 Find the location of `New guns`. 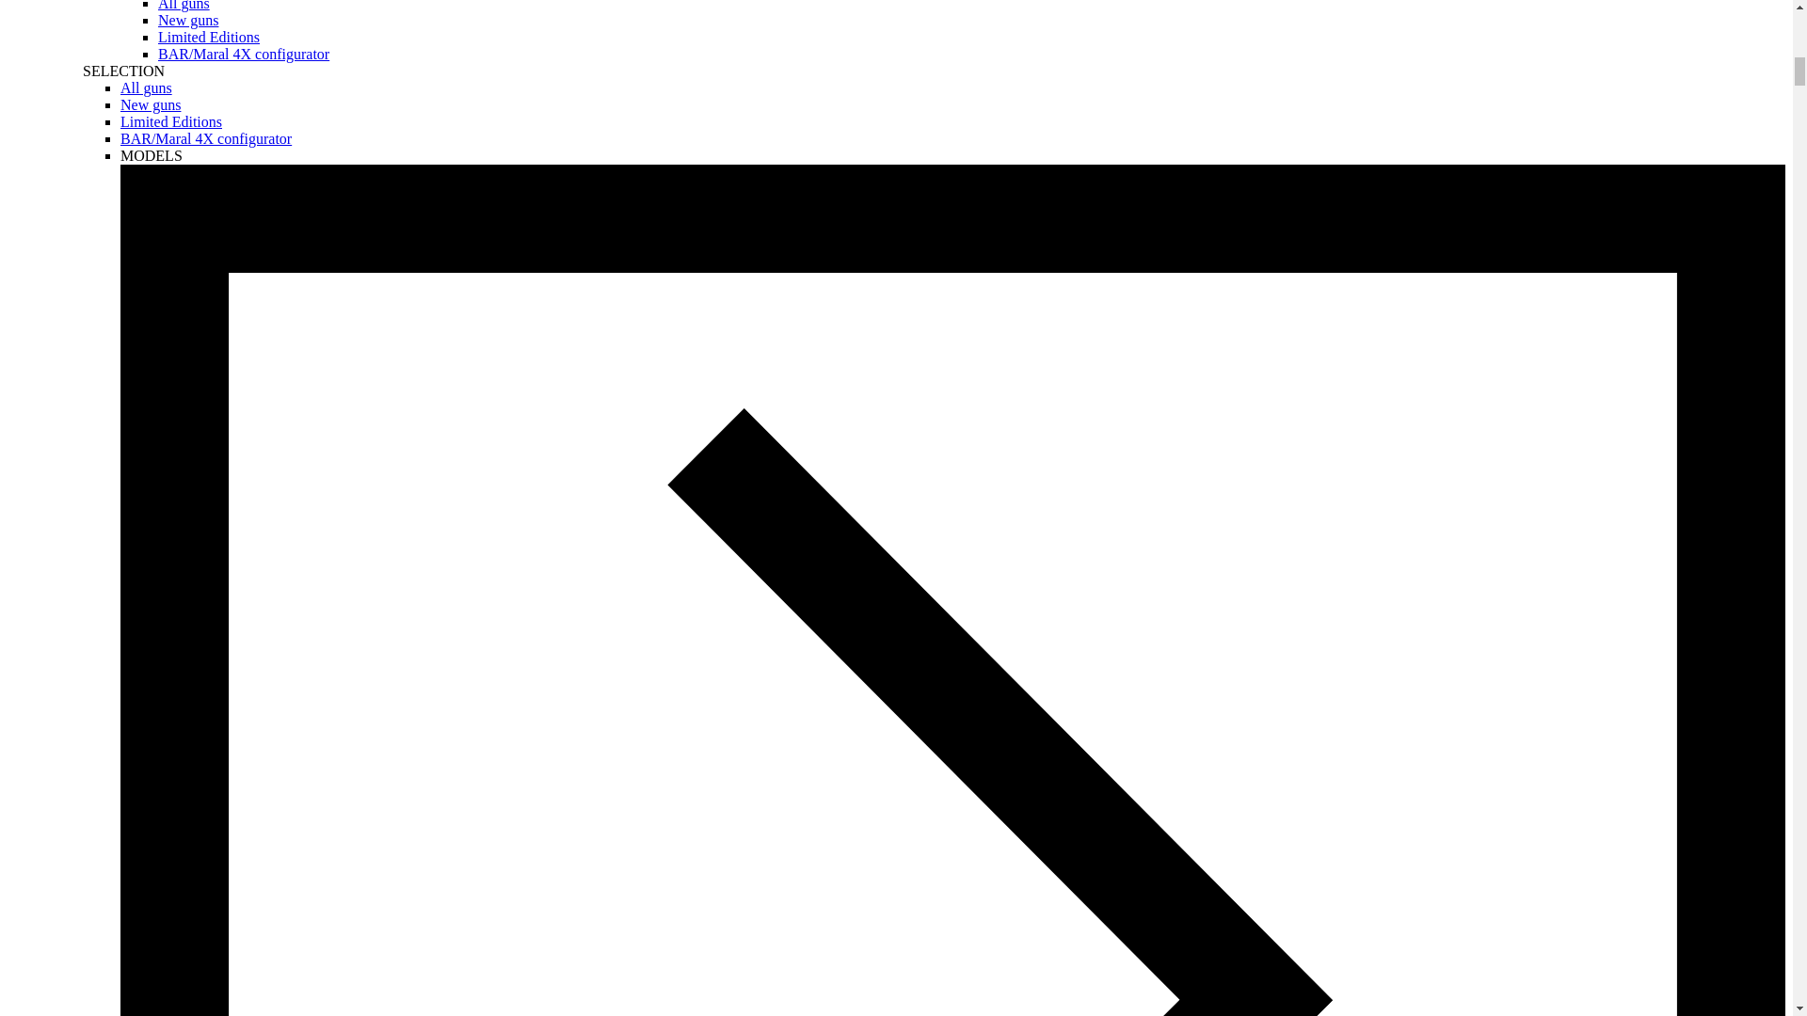

New guns is located at coordinates (151, 103).